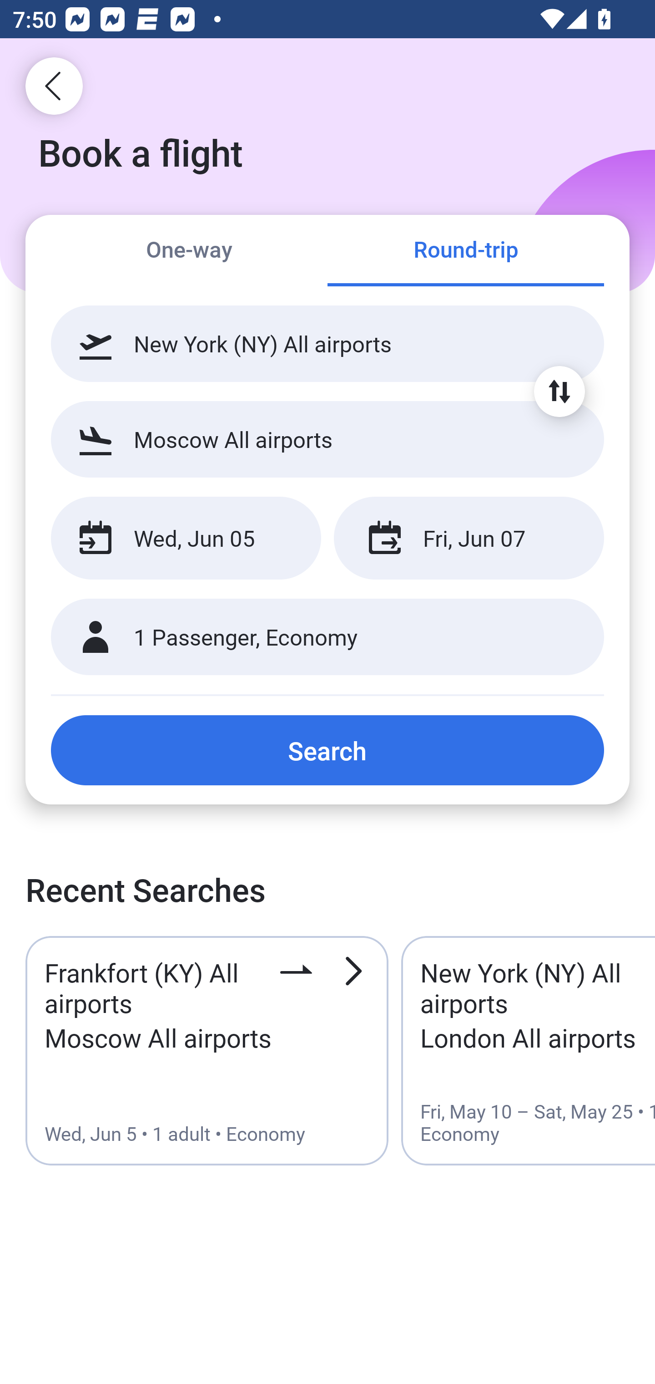 The height and width of the screenshot is (1384, 655). What do you see at coordinates (327, 439) in the screenshot?
I see `Moscow All airports` at bounding box center [327, 439].